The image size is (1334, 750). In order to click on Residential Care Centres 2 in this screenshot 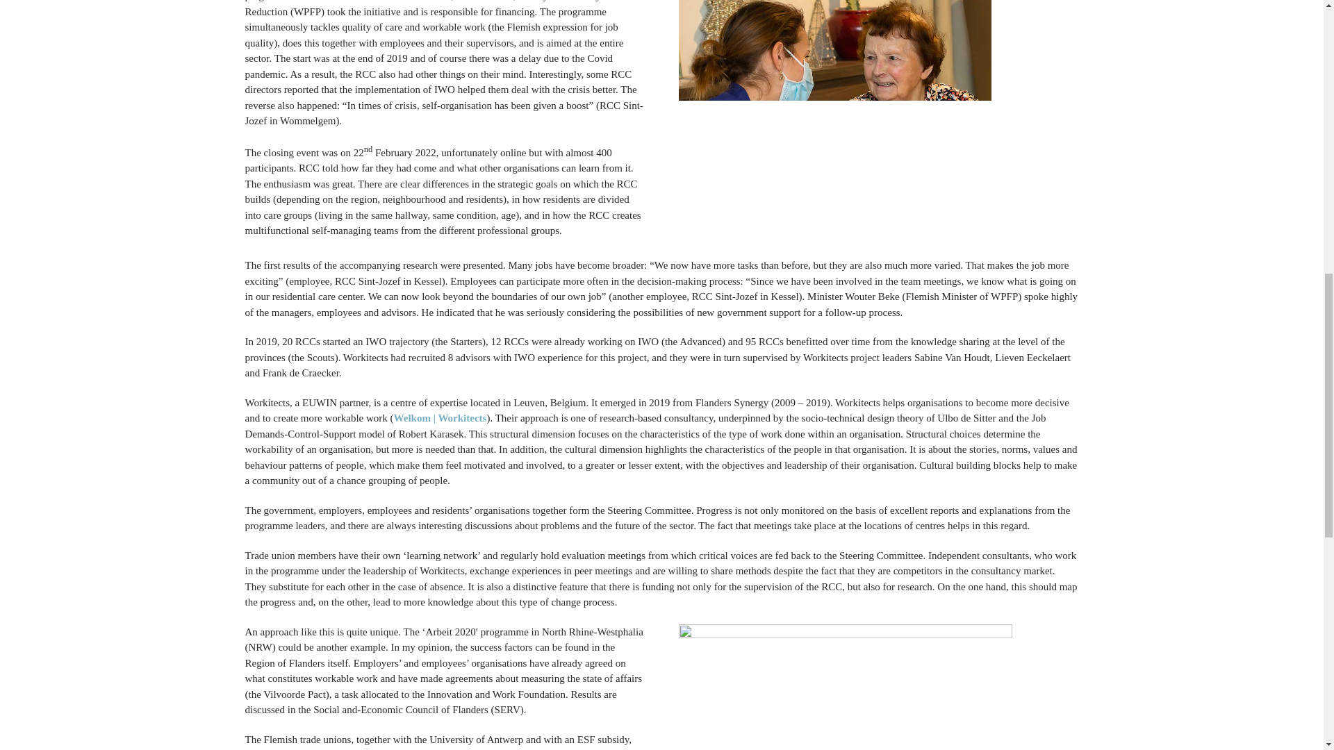, I will do `click(844, 687)`.